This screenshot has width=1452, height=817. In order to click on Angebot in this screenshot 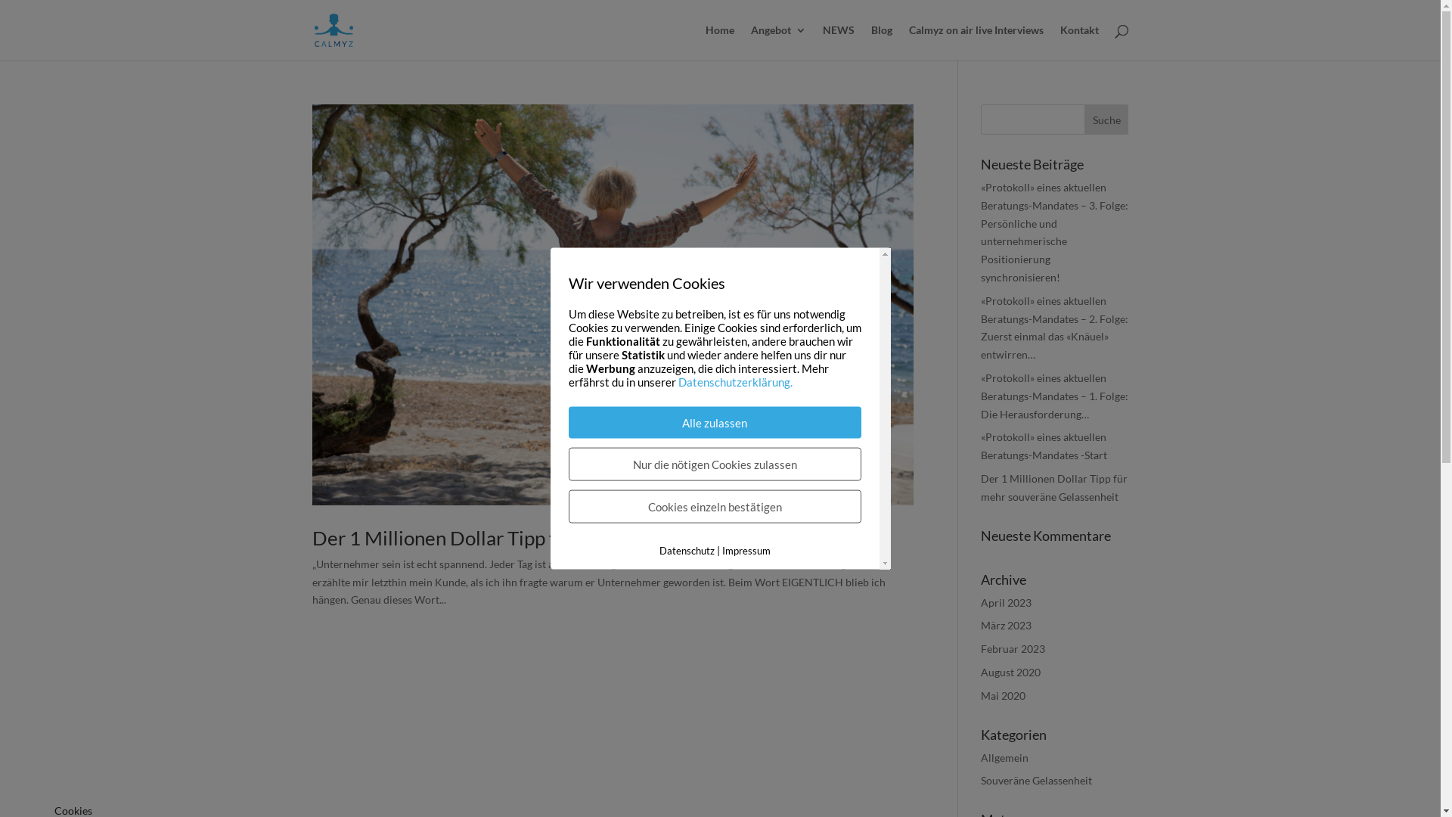, I will do `click(777, 42)`.